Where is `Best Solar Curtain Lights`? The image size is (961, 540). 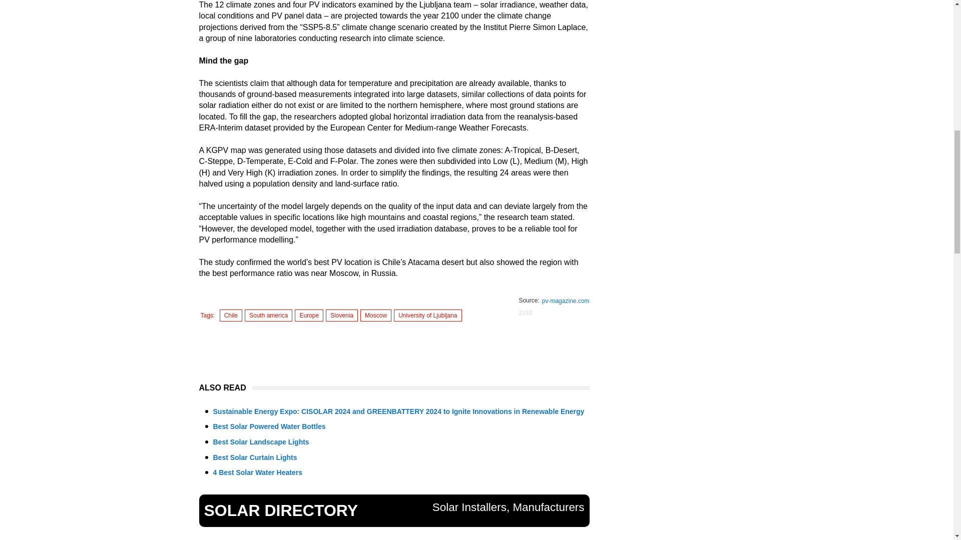 Best Solar Curtain Lights is located at coordinates (255, 457).